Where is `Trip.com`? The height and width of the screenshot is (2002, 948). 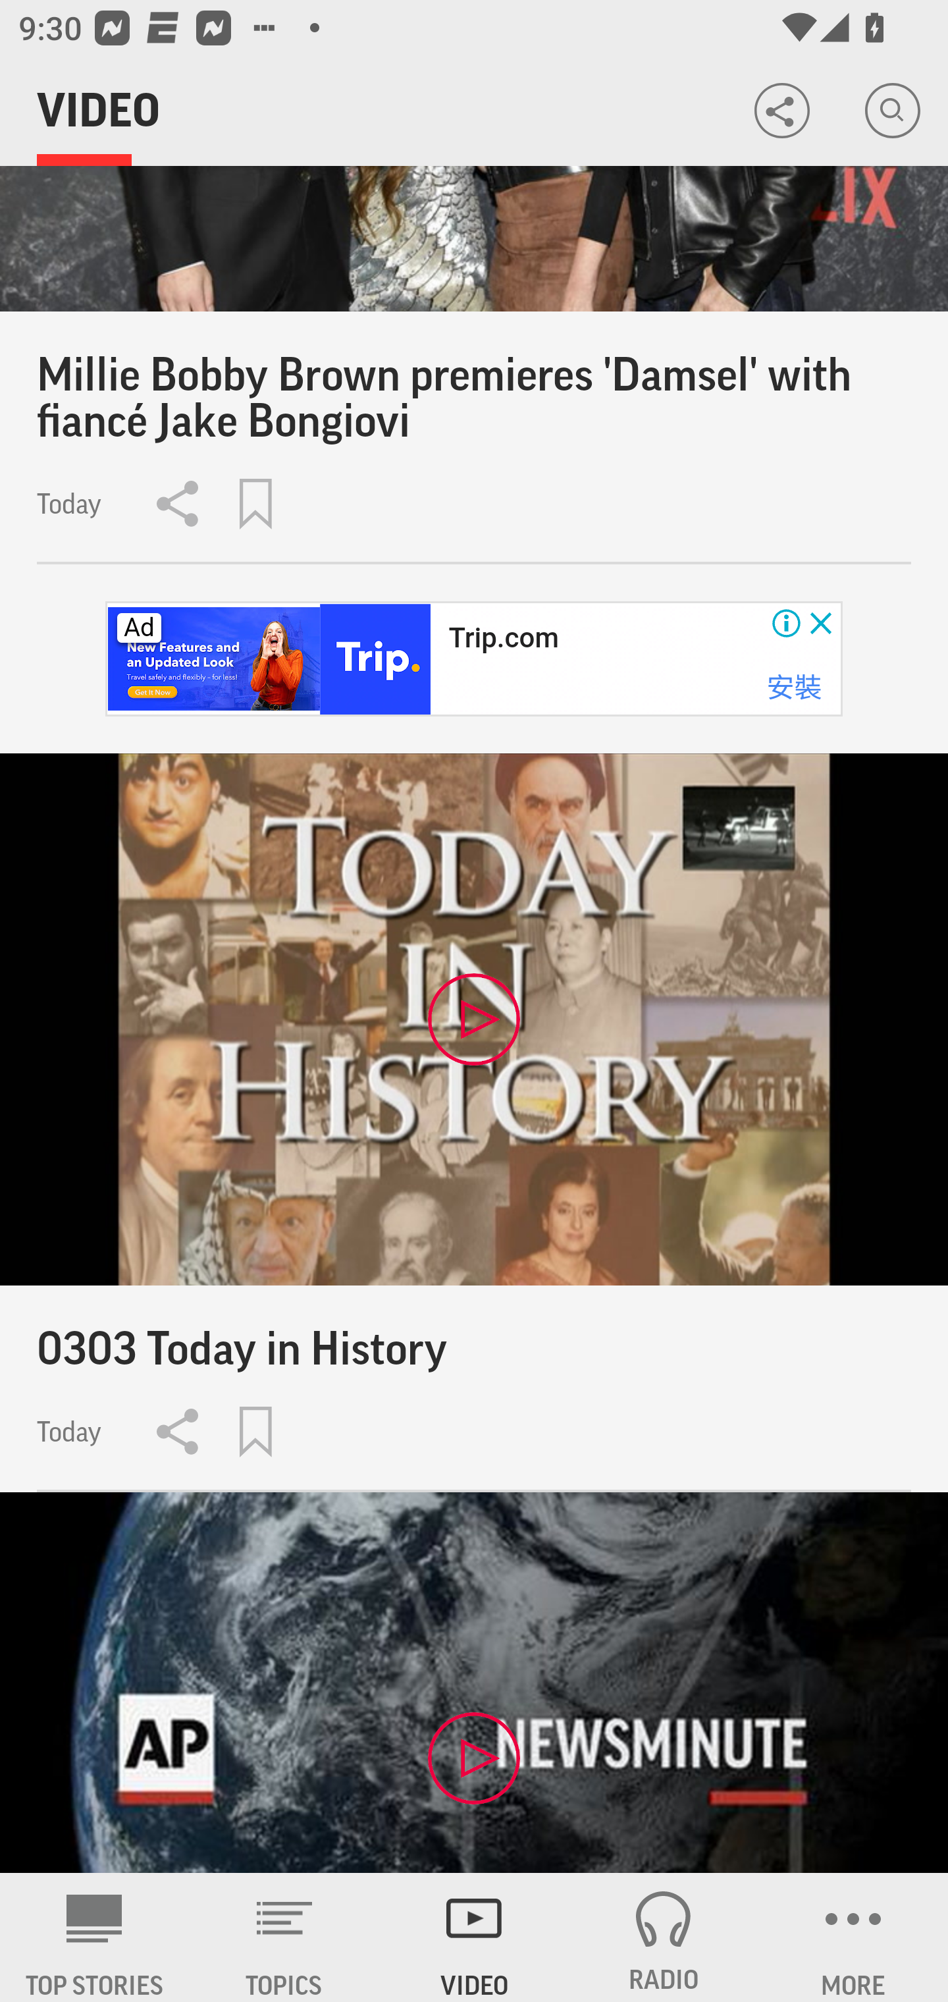
Trip.com is located at coordinates (503, 639).